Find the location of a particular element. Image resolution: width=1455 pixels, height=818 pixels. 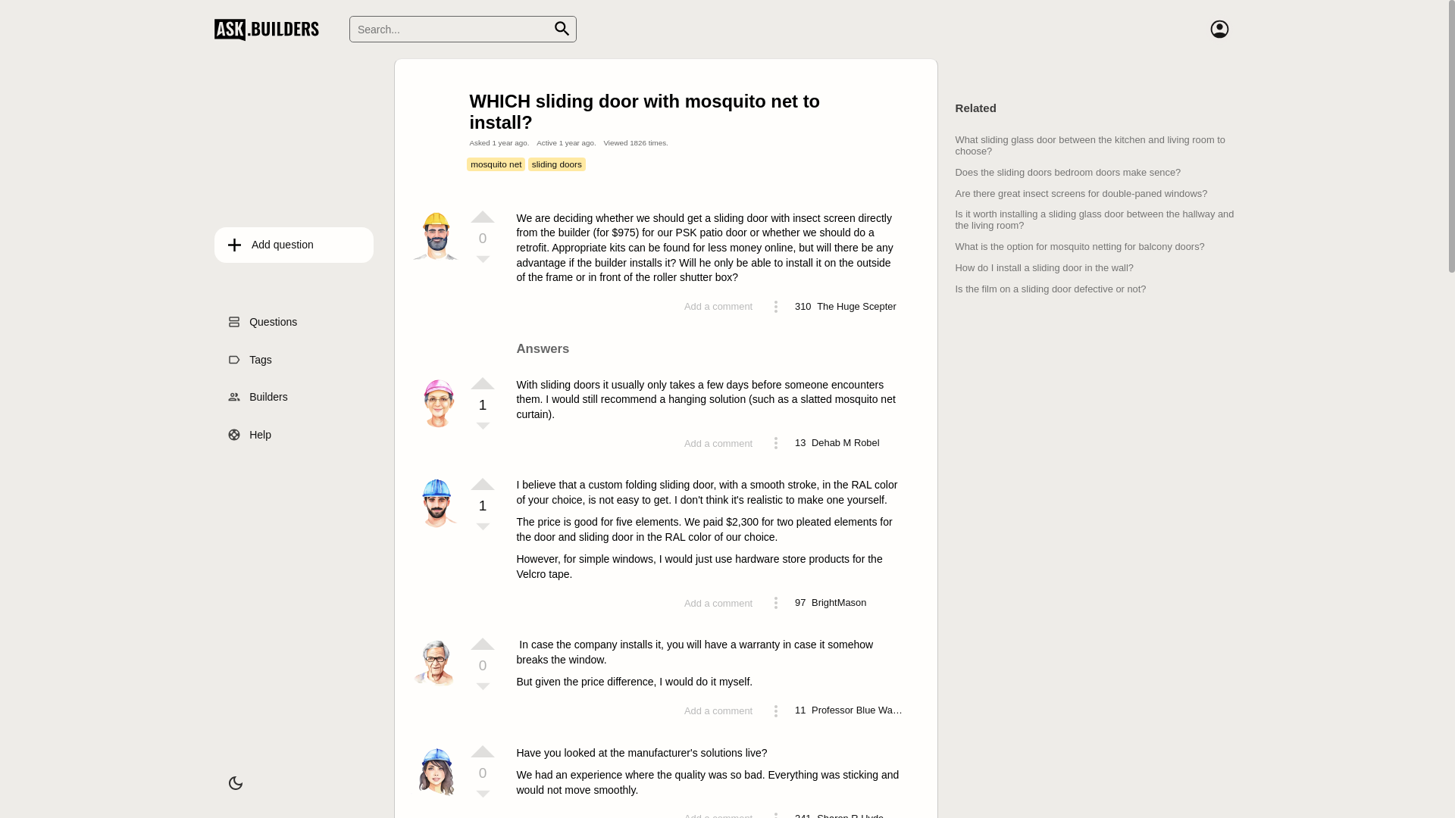

mosquito net is located at coordinates (496, 164).